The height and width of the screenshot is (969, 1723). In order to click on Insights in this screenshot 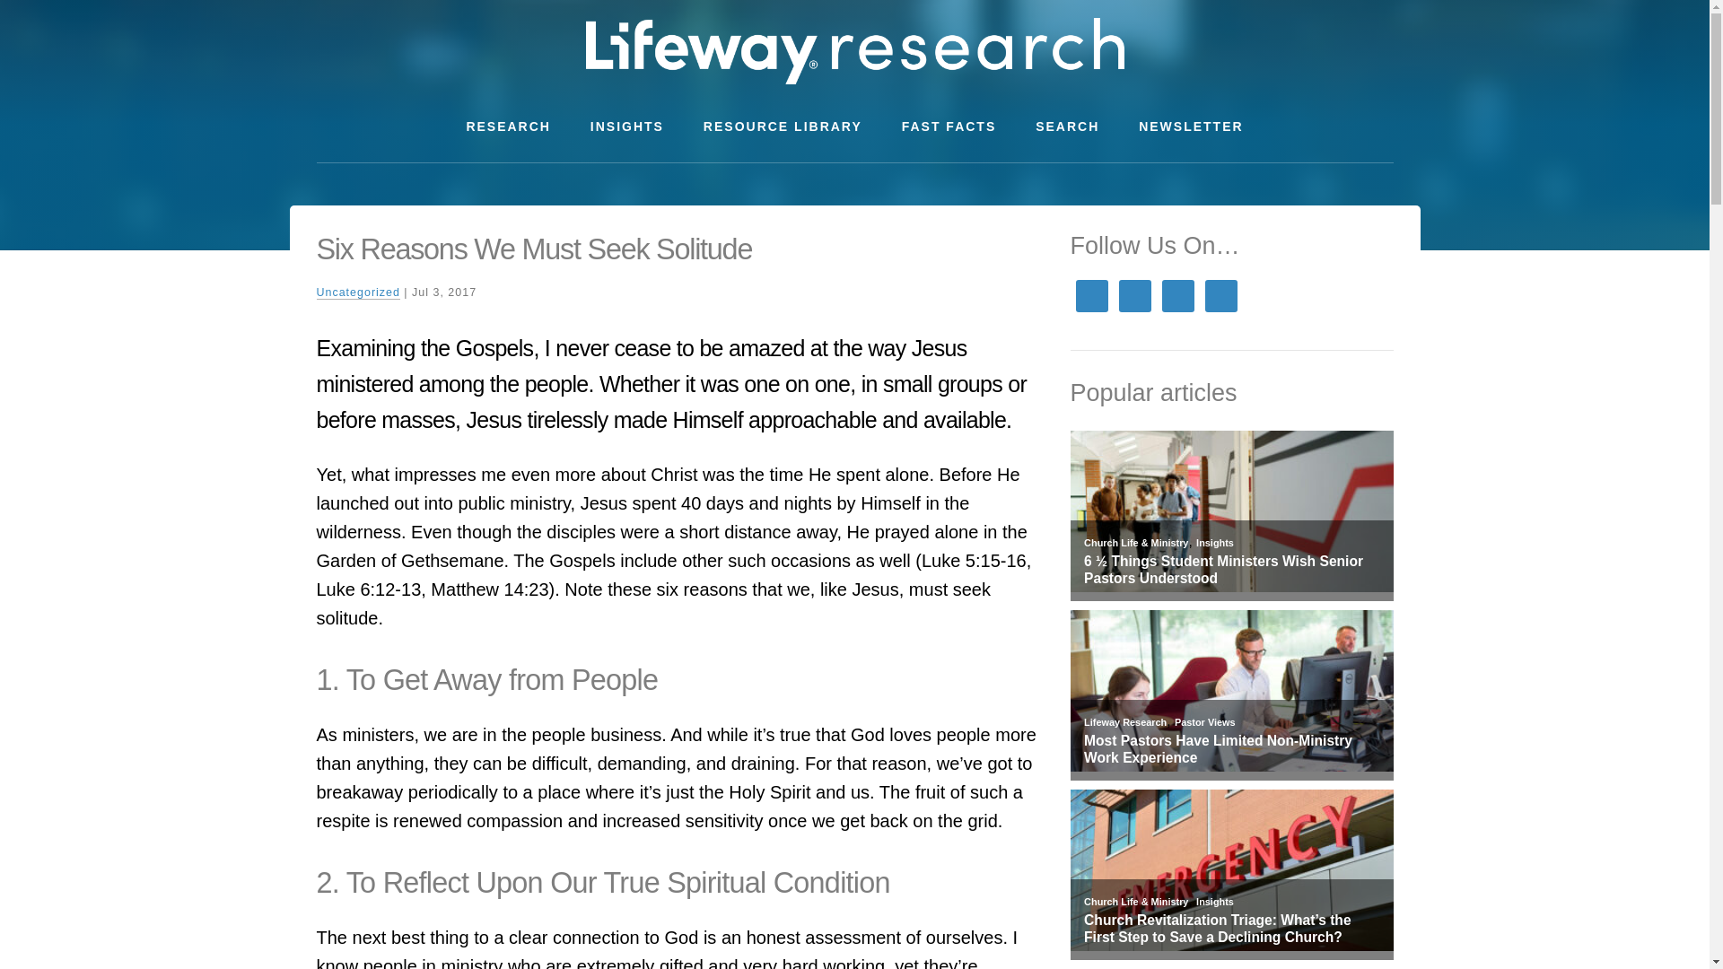, I will do `click(1214, 543)`.